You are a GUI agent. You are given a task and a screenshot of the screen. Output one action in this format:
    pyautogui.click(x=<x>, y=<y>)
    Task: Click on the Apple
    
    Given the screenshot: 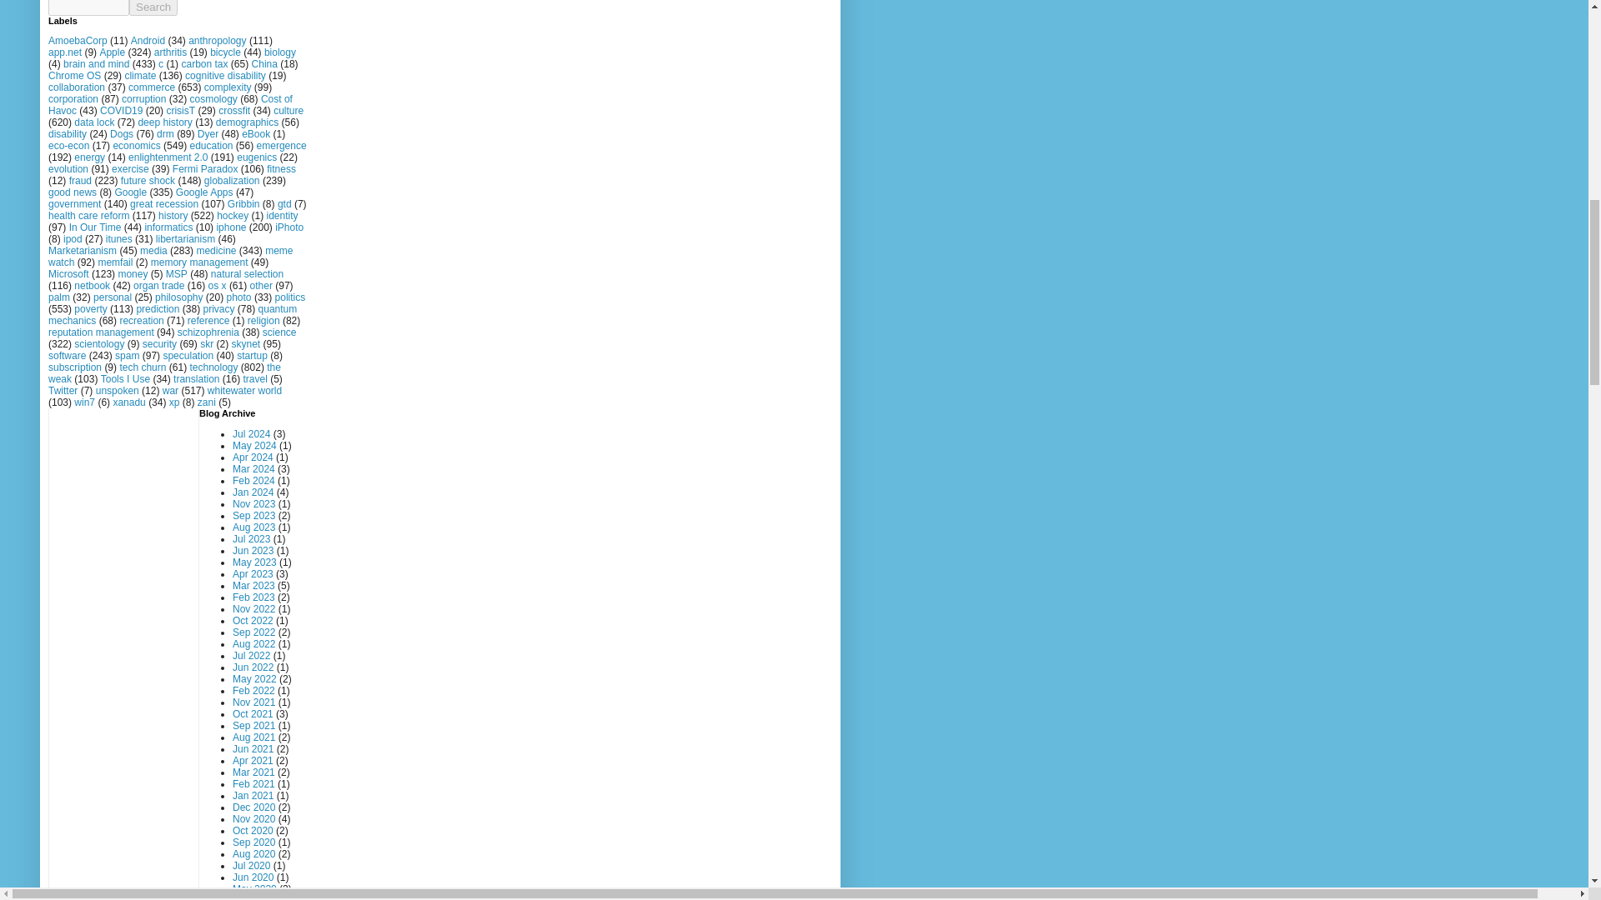 What is the action you would take?
    pyautogui.click(x=112, y=52)
    